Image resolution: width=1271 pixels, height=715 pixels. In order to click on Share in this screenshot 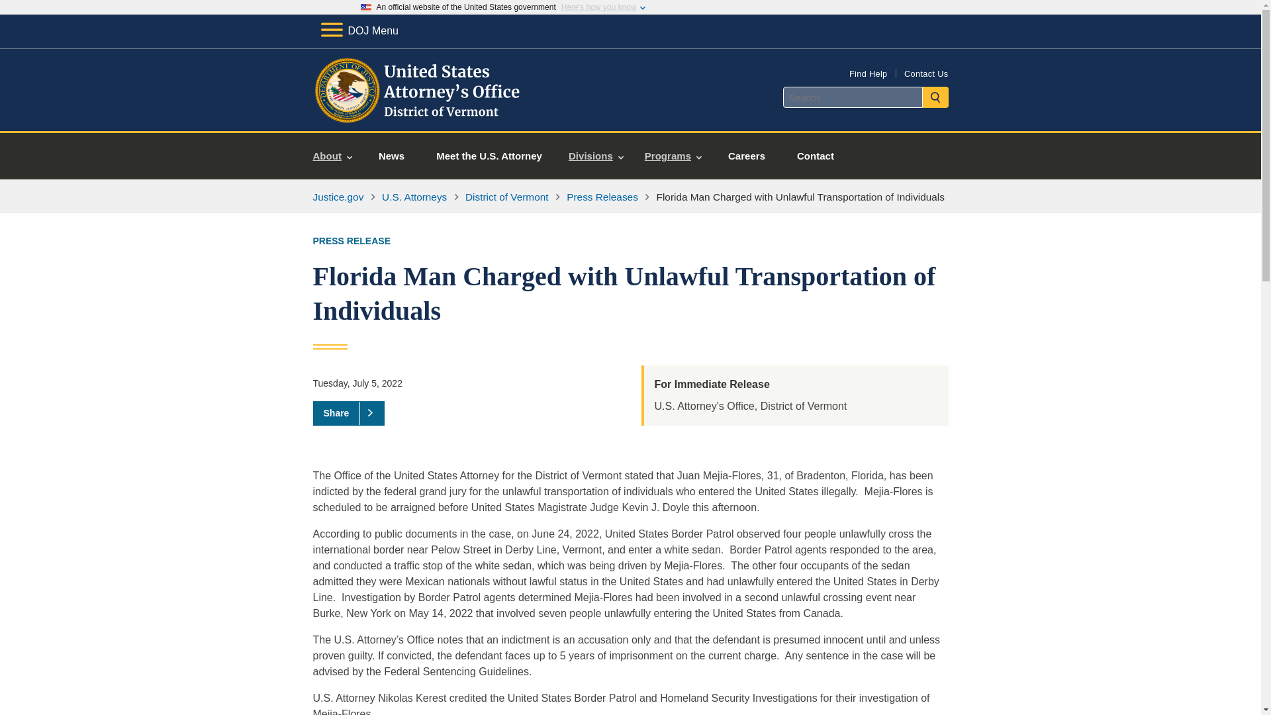, I will do `click(348, 412)`.